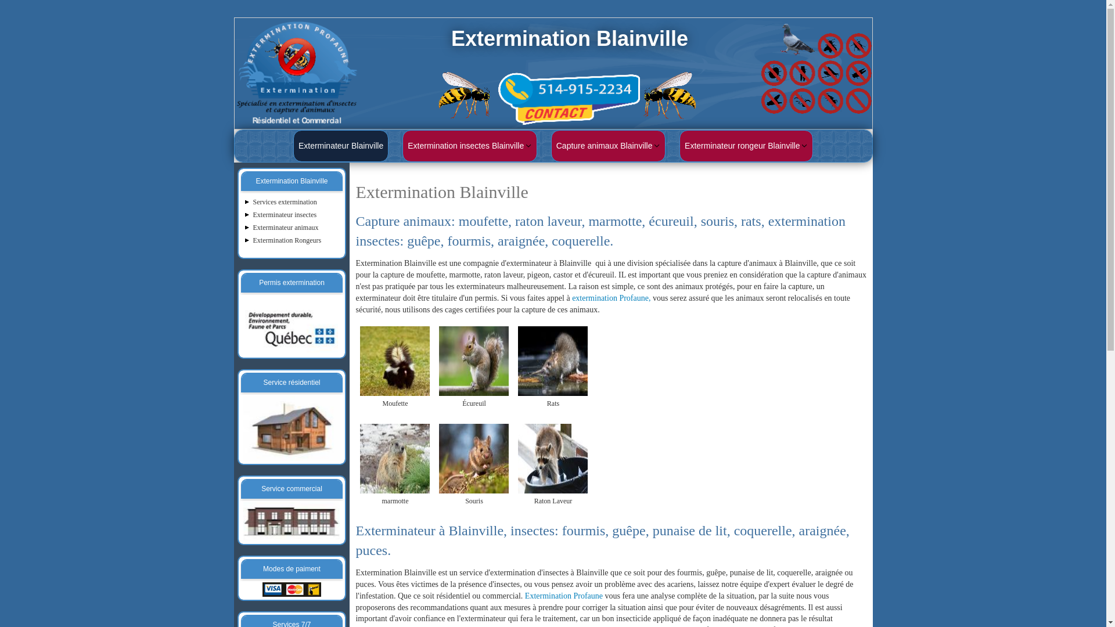 The width and height of the screenshot is (1115, 627). Describe the element at coordinates (553, 457) in the screenshot. I see `capture raton laveur` at that location.